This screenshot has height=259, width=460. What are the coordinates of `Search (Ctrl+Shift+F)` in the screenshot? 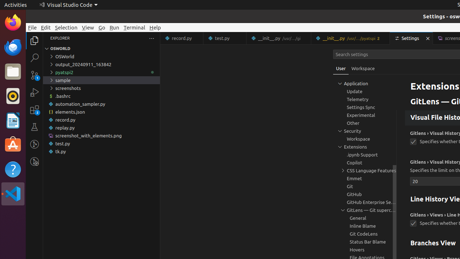 It's located at (34, 58).